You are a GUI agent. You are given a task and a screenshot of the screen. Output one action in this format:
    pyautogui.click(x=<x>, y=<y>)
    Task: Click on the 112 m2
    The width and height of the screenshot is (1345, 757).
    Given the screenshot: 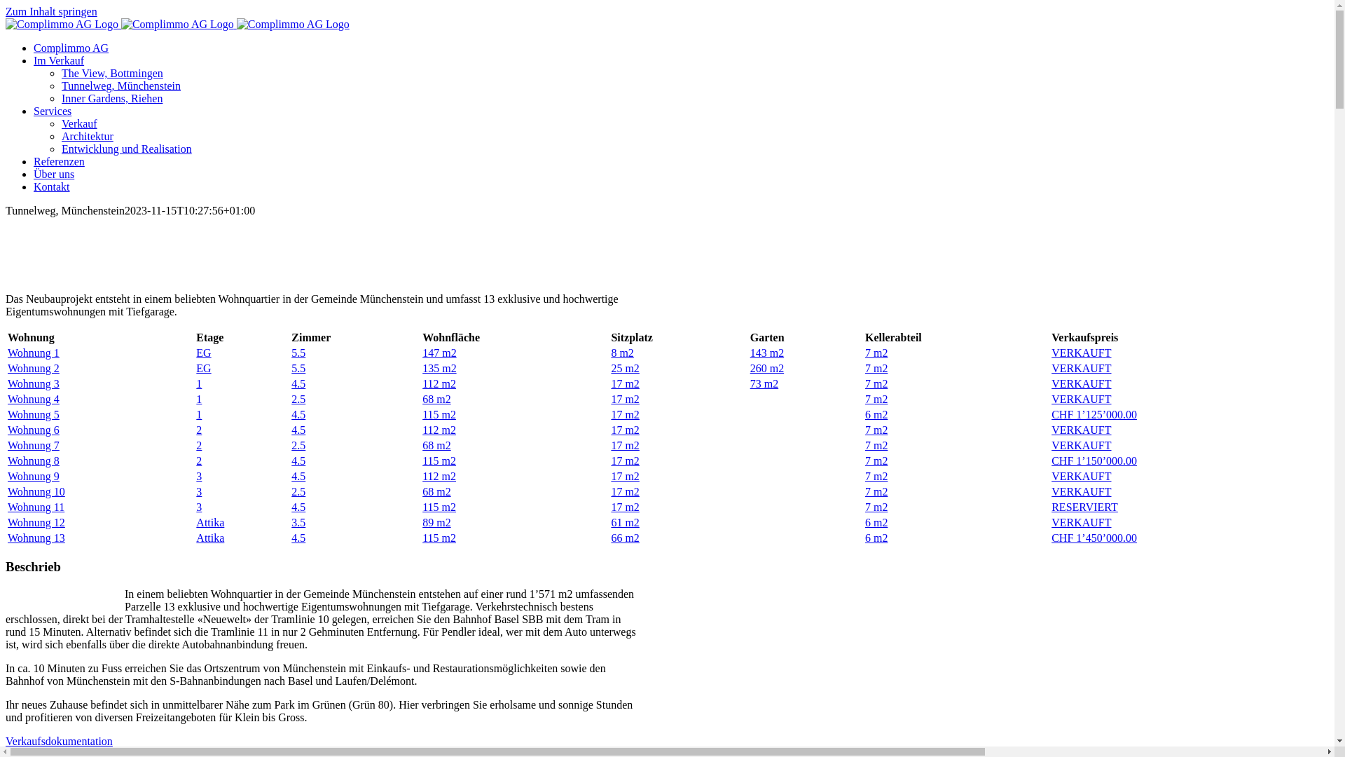 What is the action you would take?
    pyautogui.click(x=439, y=430)
    